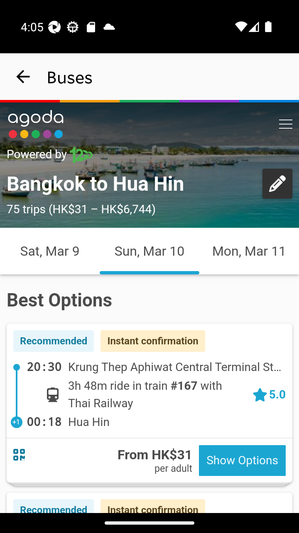 This screenshot has height=533, width=299. What do you see at coordinates (149, 251) in the screenshot?
I see `Sun, Mar 10` at bounding box center [149, 251].